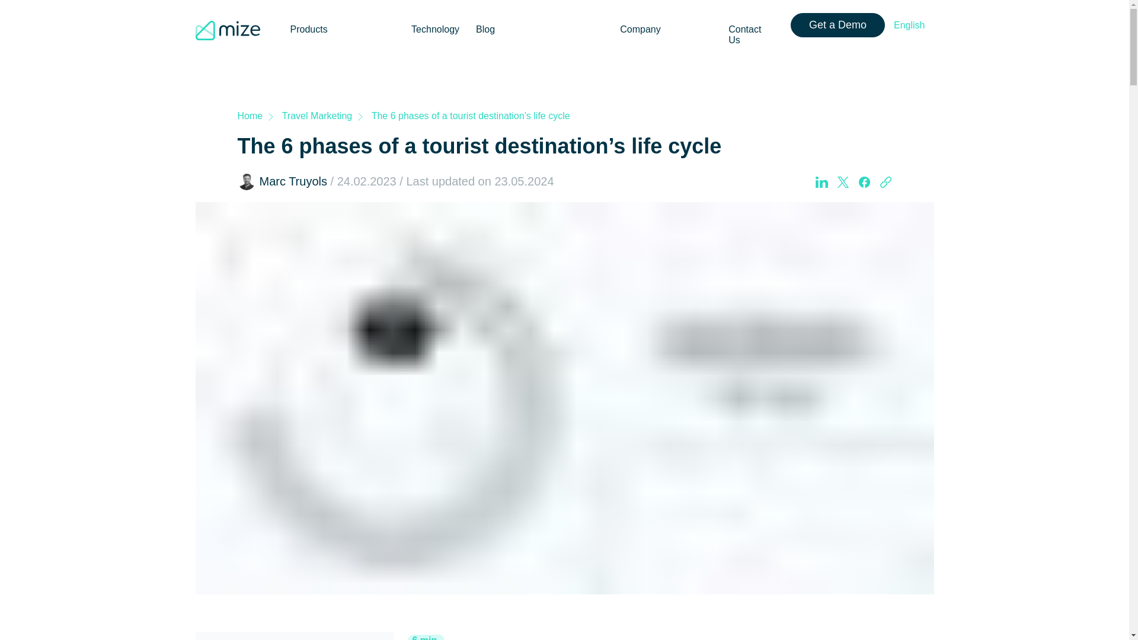 The height and width of the screenshot is (640, 1138). I want to click on Contact Us, so click(752, 27).